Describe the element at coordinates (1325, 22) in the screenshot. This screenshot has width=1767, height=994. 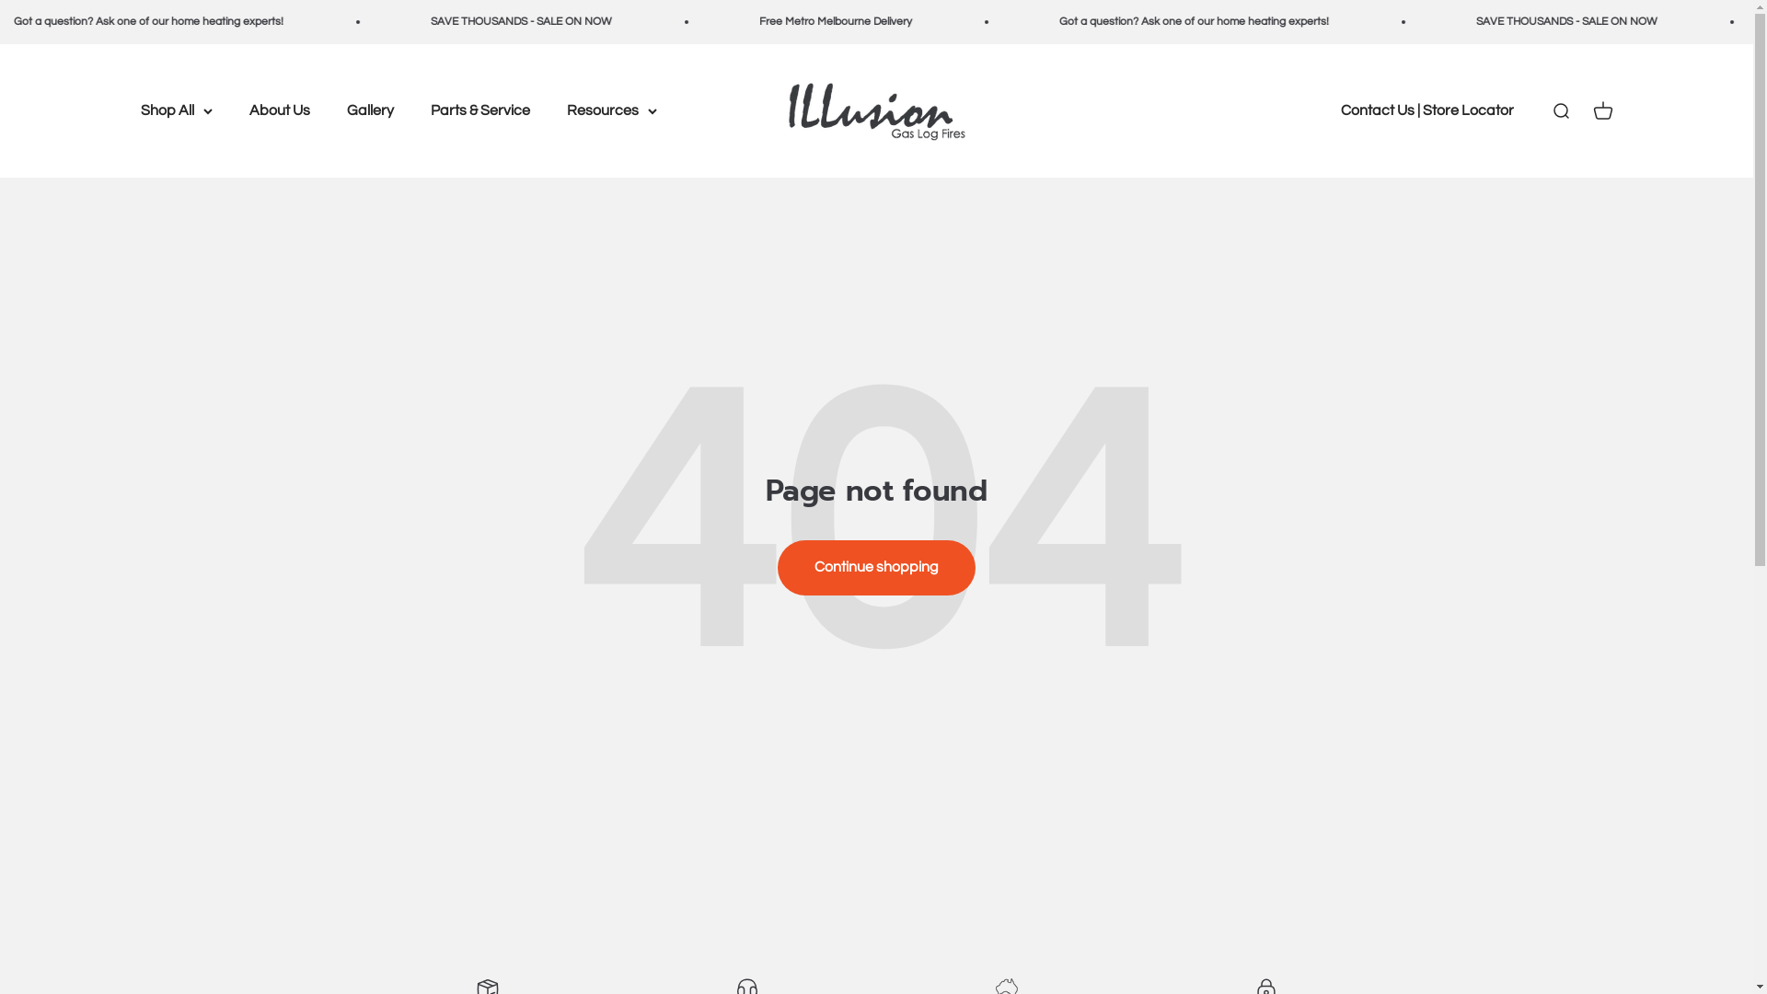
I see `Got a question? Ask one of our home heating experts!` at that location.